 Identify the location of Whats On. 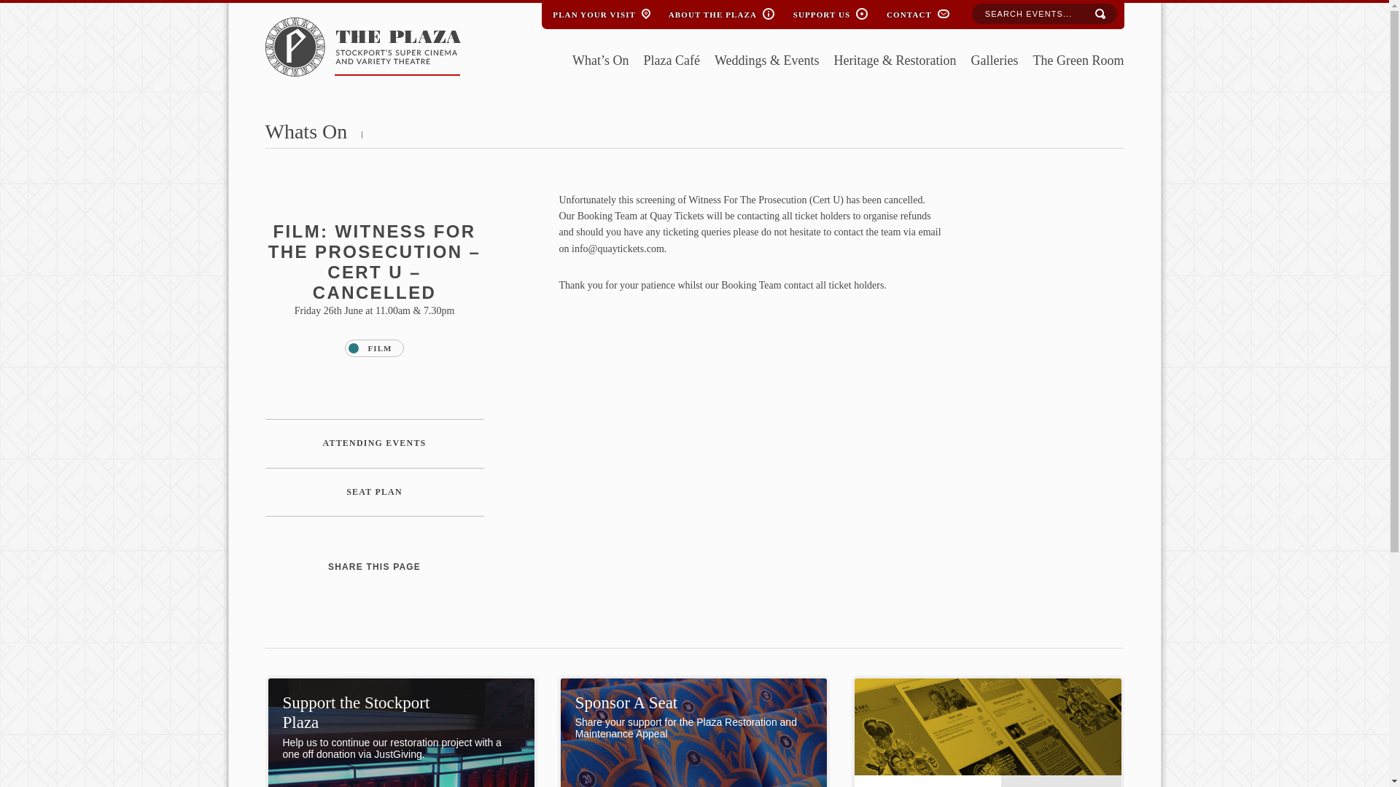
(306, 131).